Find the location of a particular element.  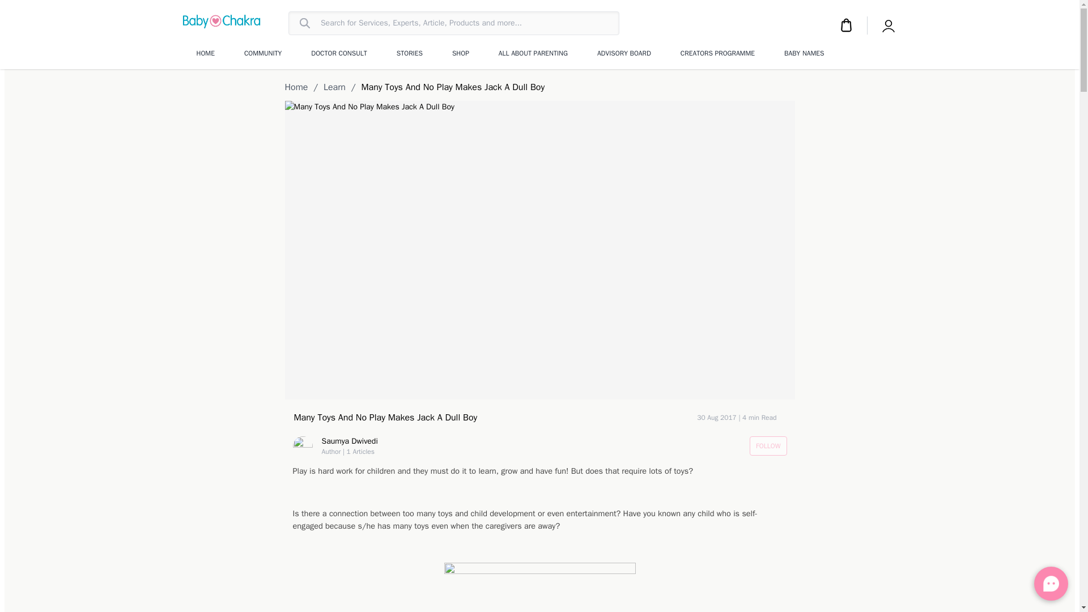

CREATORS PROGRAMME is located at coordinates (717, 53).